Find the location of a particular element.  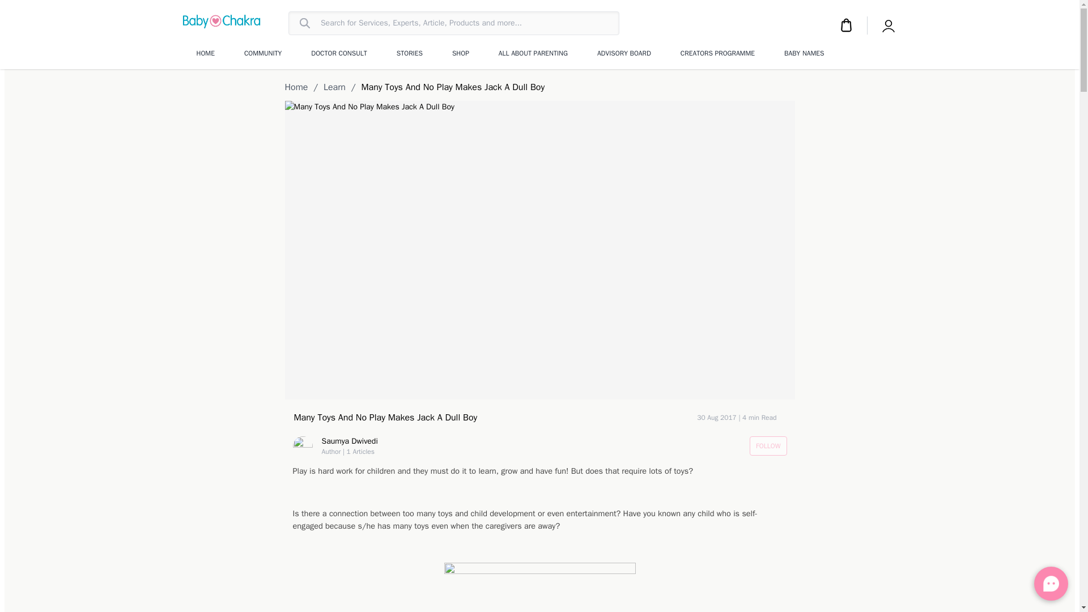

CREATORS PROGRAMME is located at coordinates (717, 53).